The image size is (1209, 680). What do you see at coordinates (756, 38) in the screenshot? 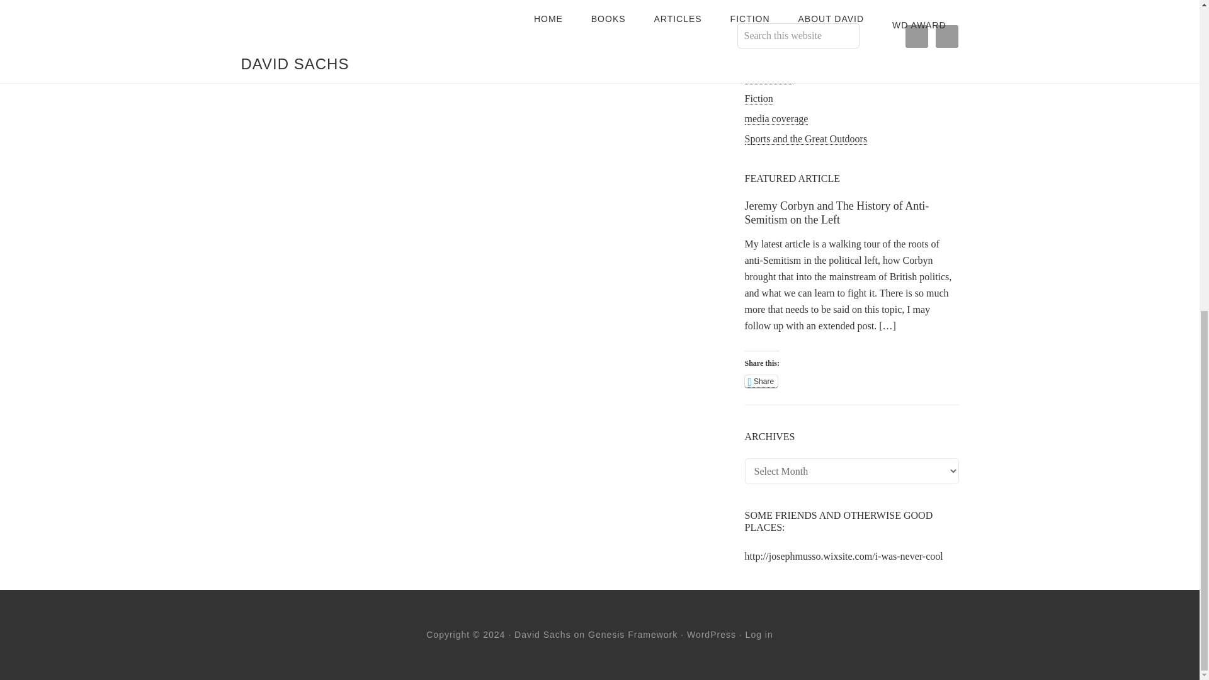
I see `Artsy` at bounding box center [756, 38].